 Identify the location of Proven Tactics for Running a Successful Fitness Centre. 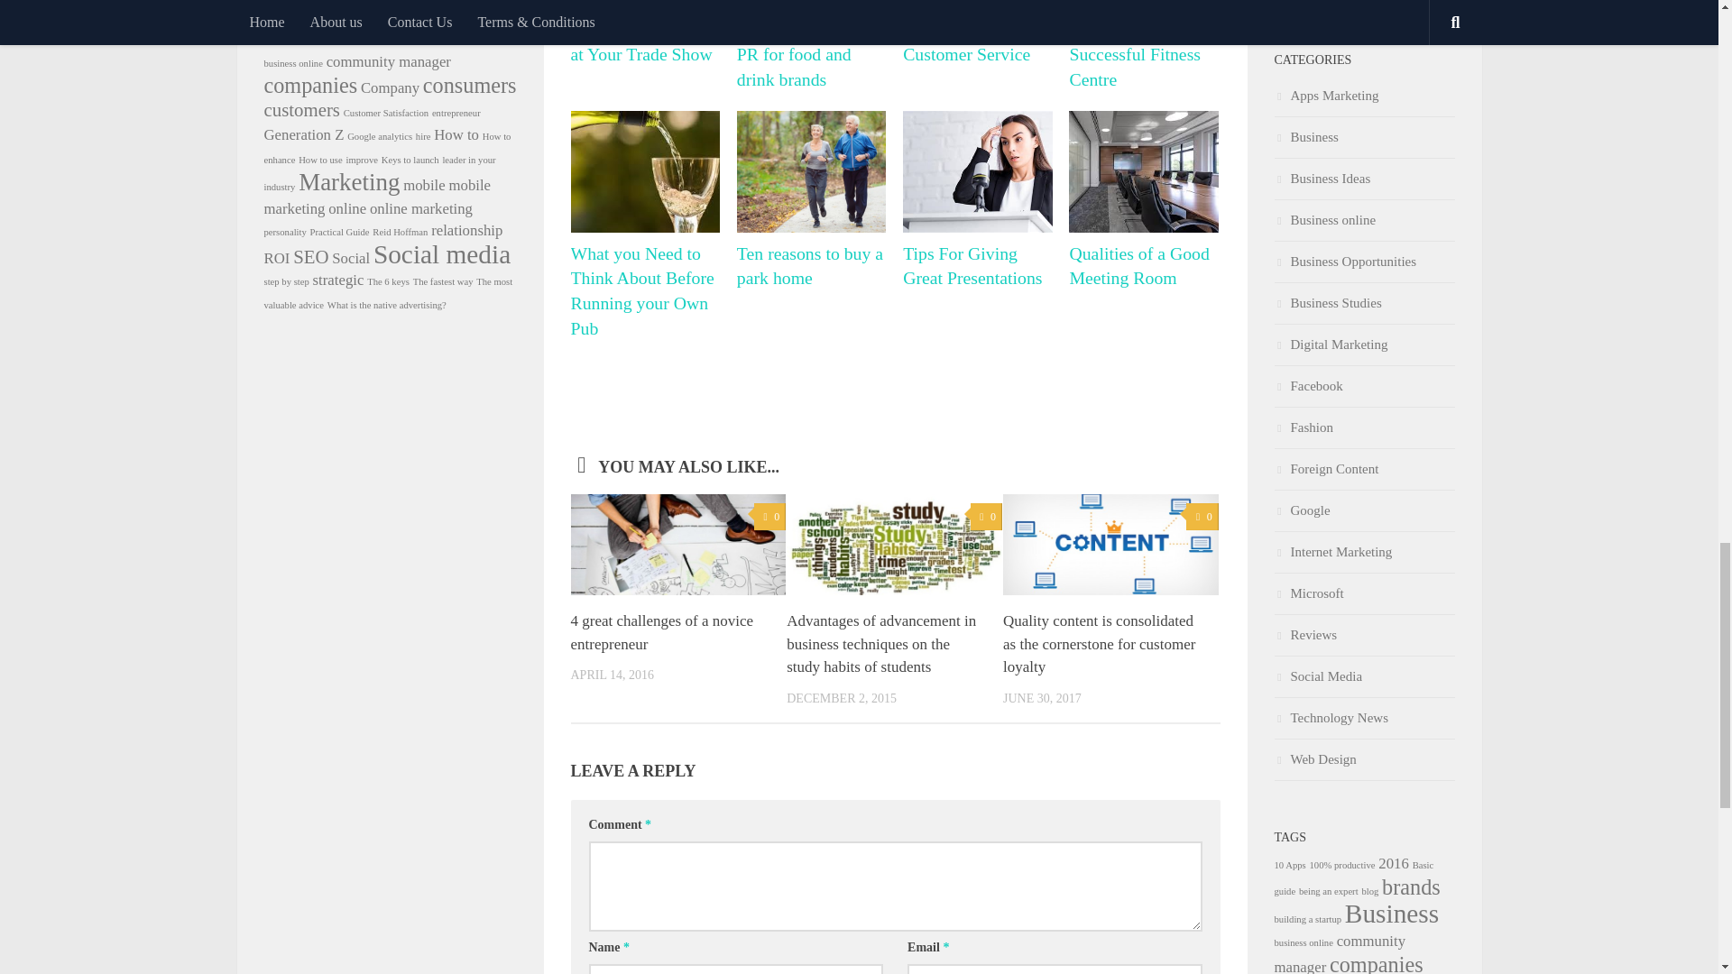
(1144, 46).